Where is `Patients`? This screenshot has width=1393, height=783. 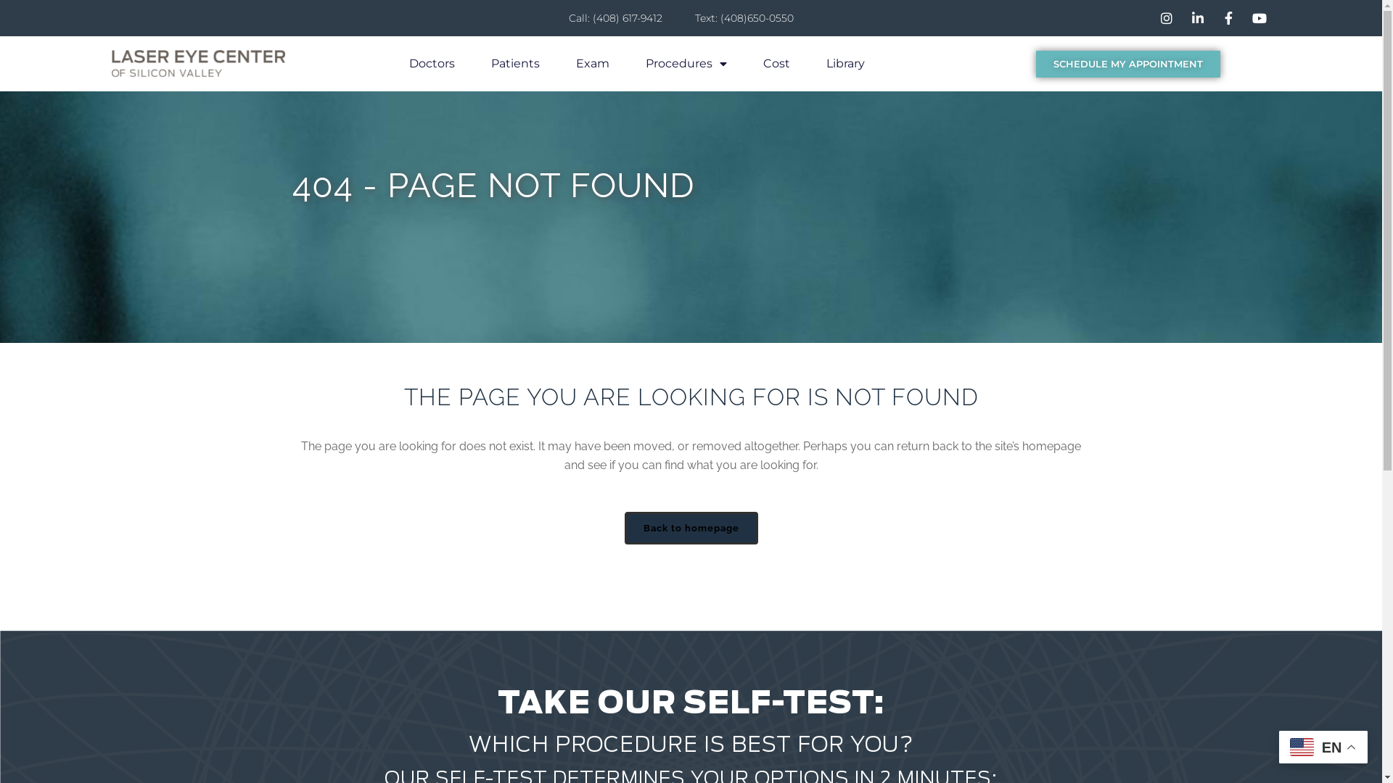
Patients is located at coordinates (515, 64).